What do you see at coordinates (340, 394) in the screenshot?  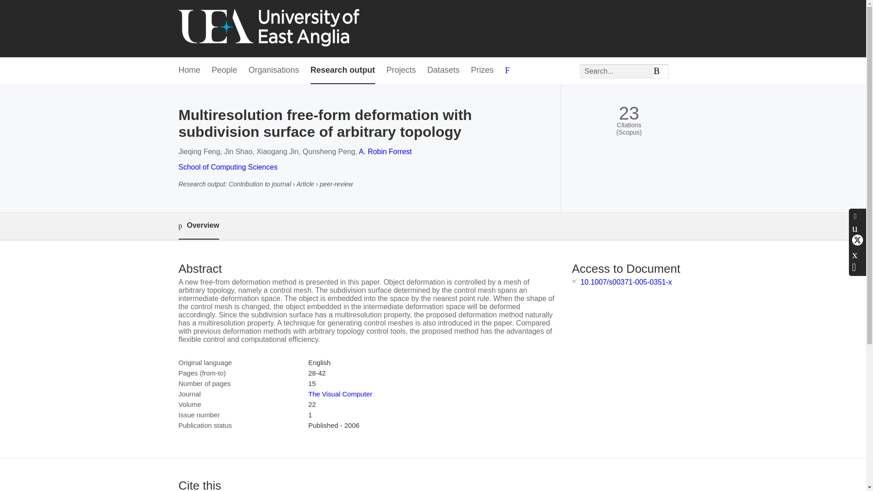 I see `The Visual Computer` at bounding box center [340, 394].